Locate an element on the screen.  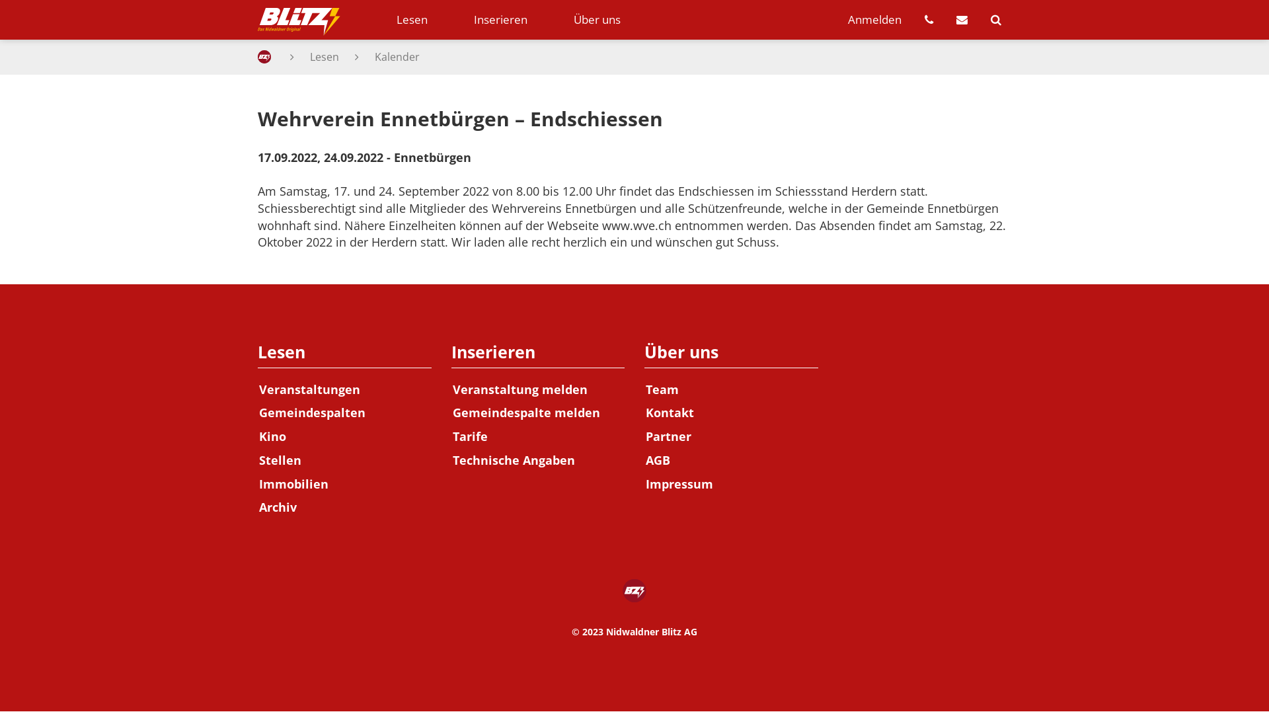
Kalender is located at coordinates (397, 57).